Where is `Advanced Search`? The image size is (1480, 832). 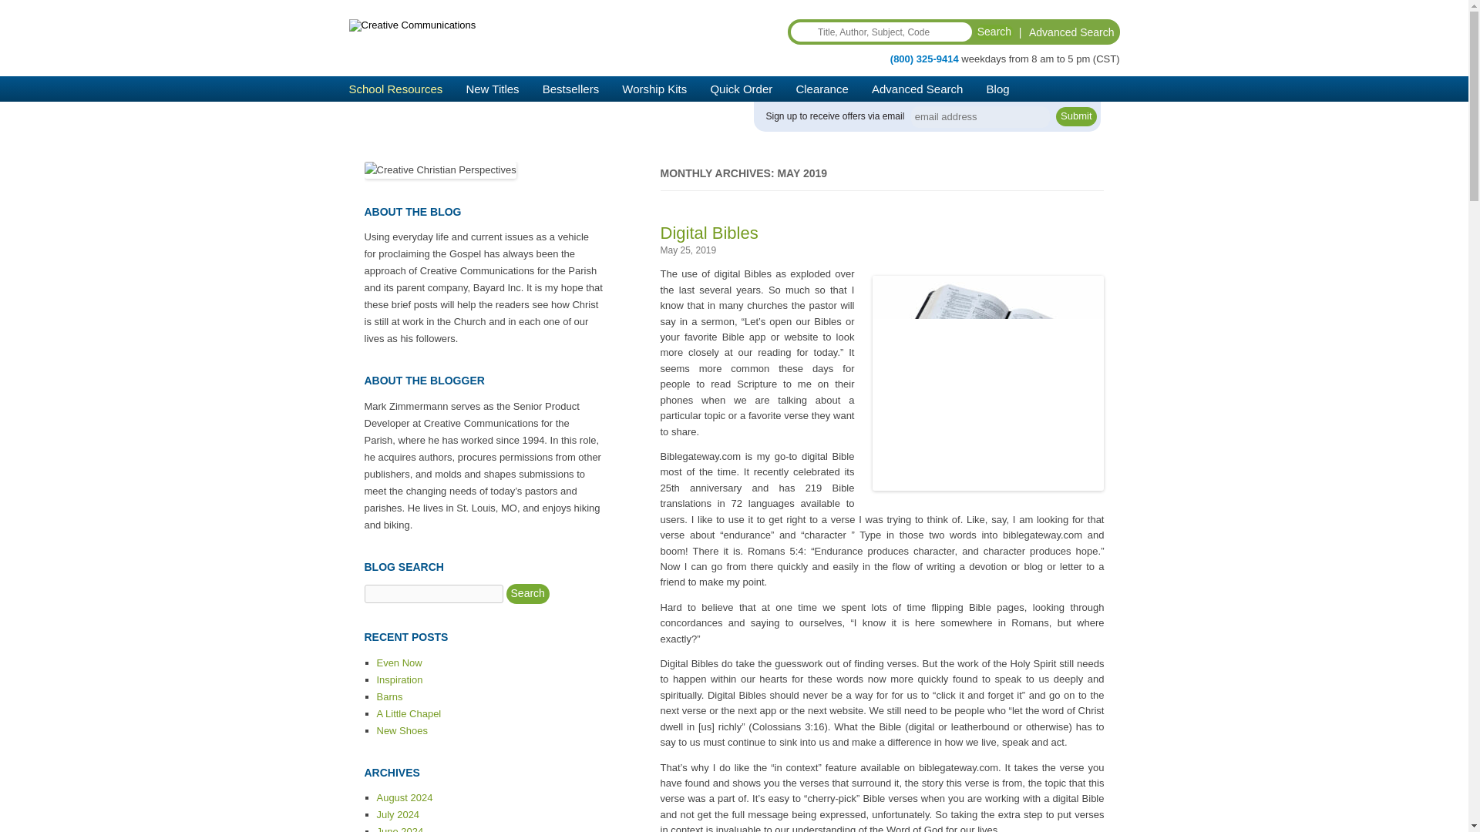
Advanced Search is located at coordinates (1071, 32).